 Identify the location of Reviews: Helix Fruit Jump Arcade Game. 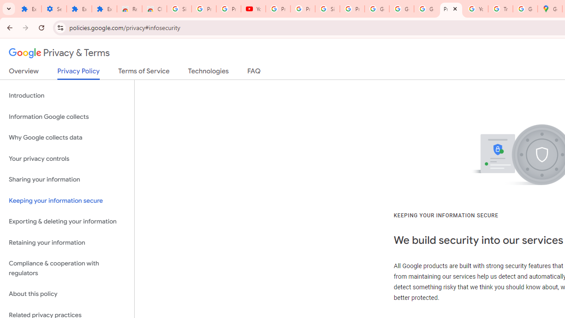
(130, 9).